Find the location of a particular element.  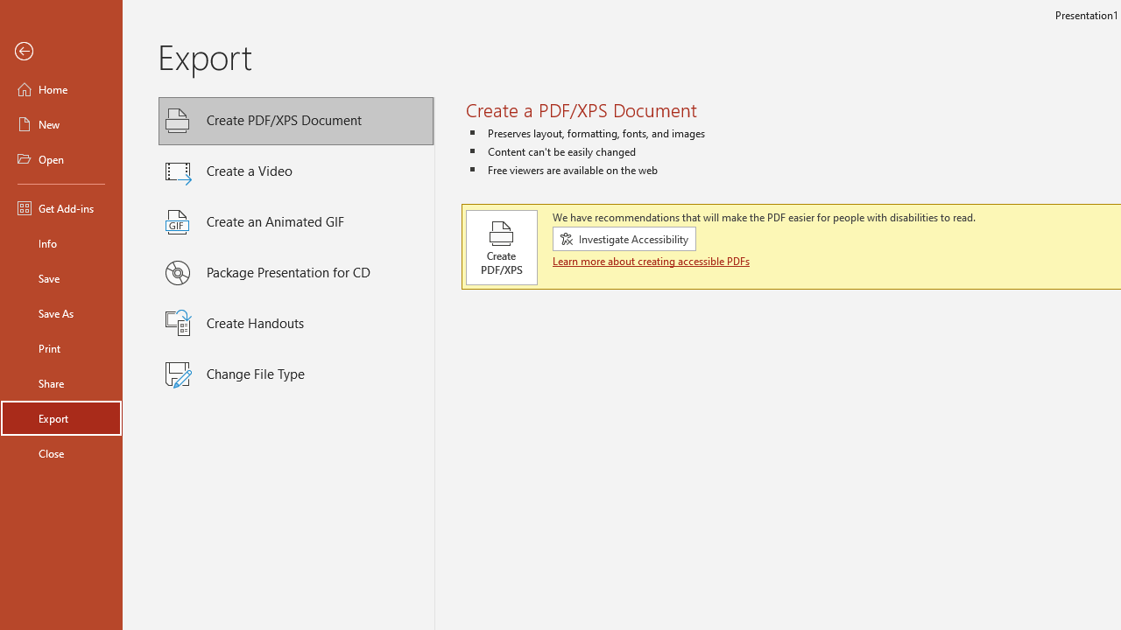

New is located at coordinates (61, 124).